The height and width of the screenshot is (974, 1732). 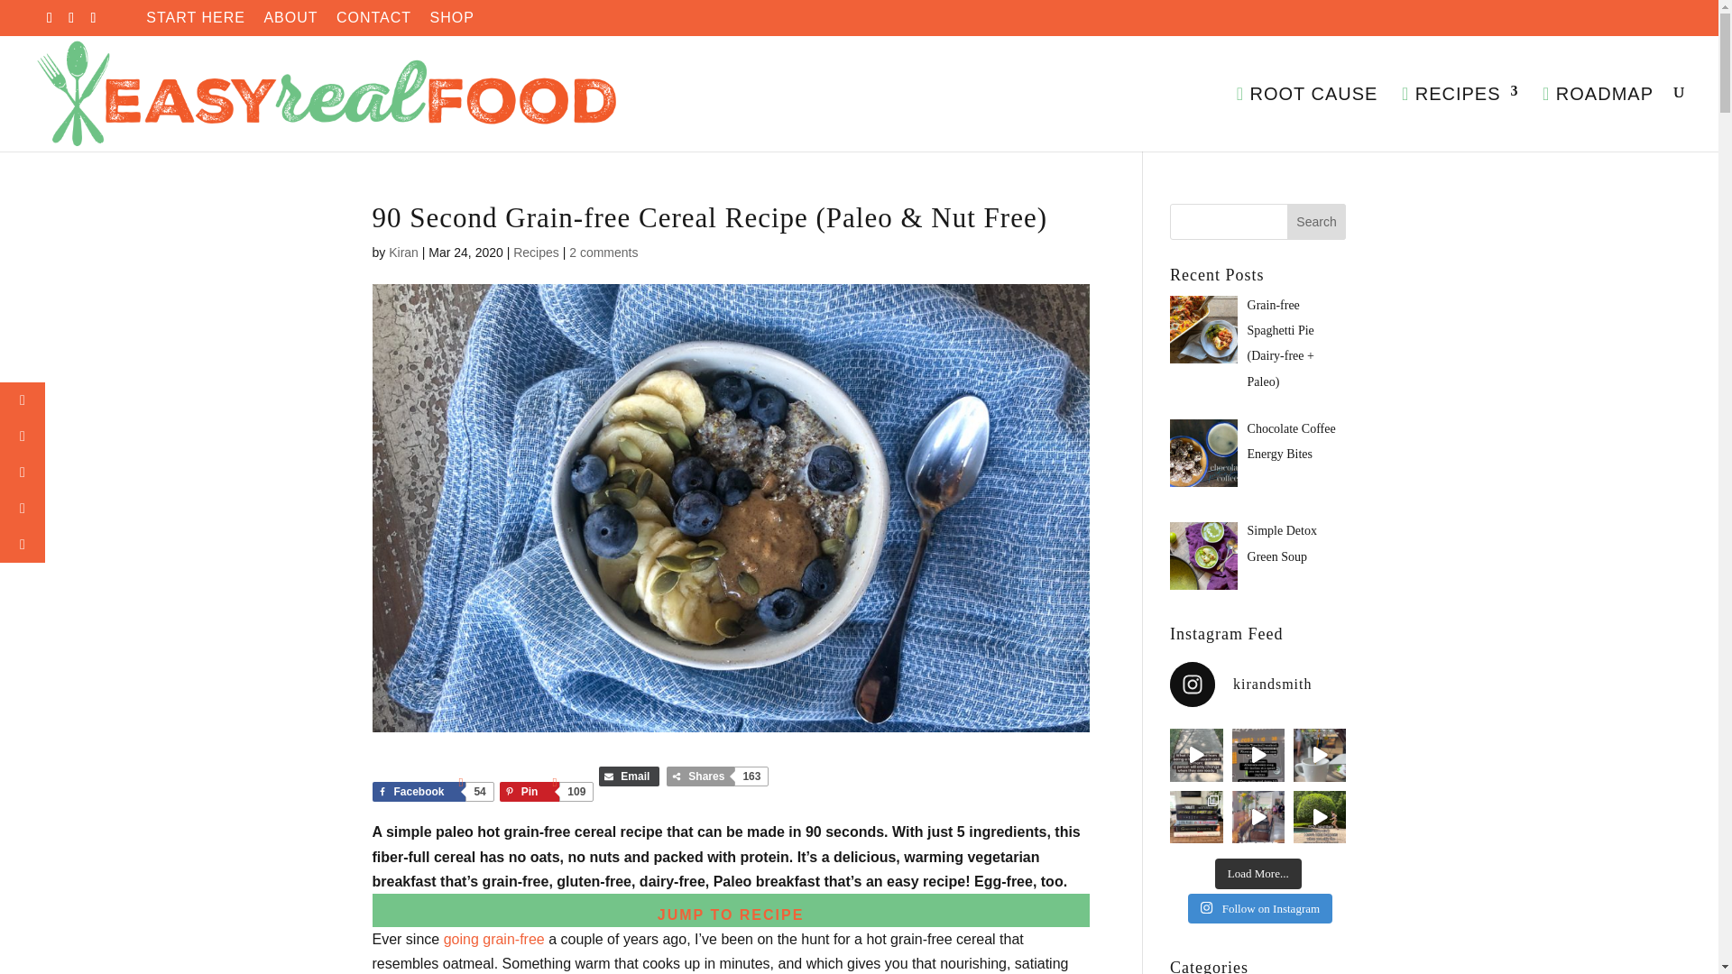 I want to click on ROOT CAUSE, so click(x=1307, y=117).